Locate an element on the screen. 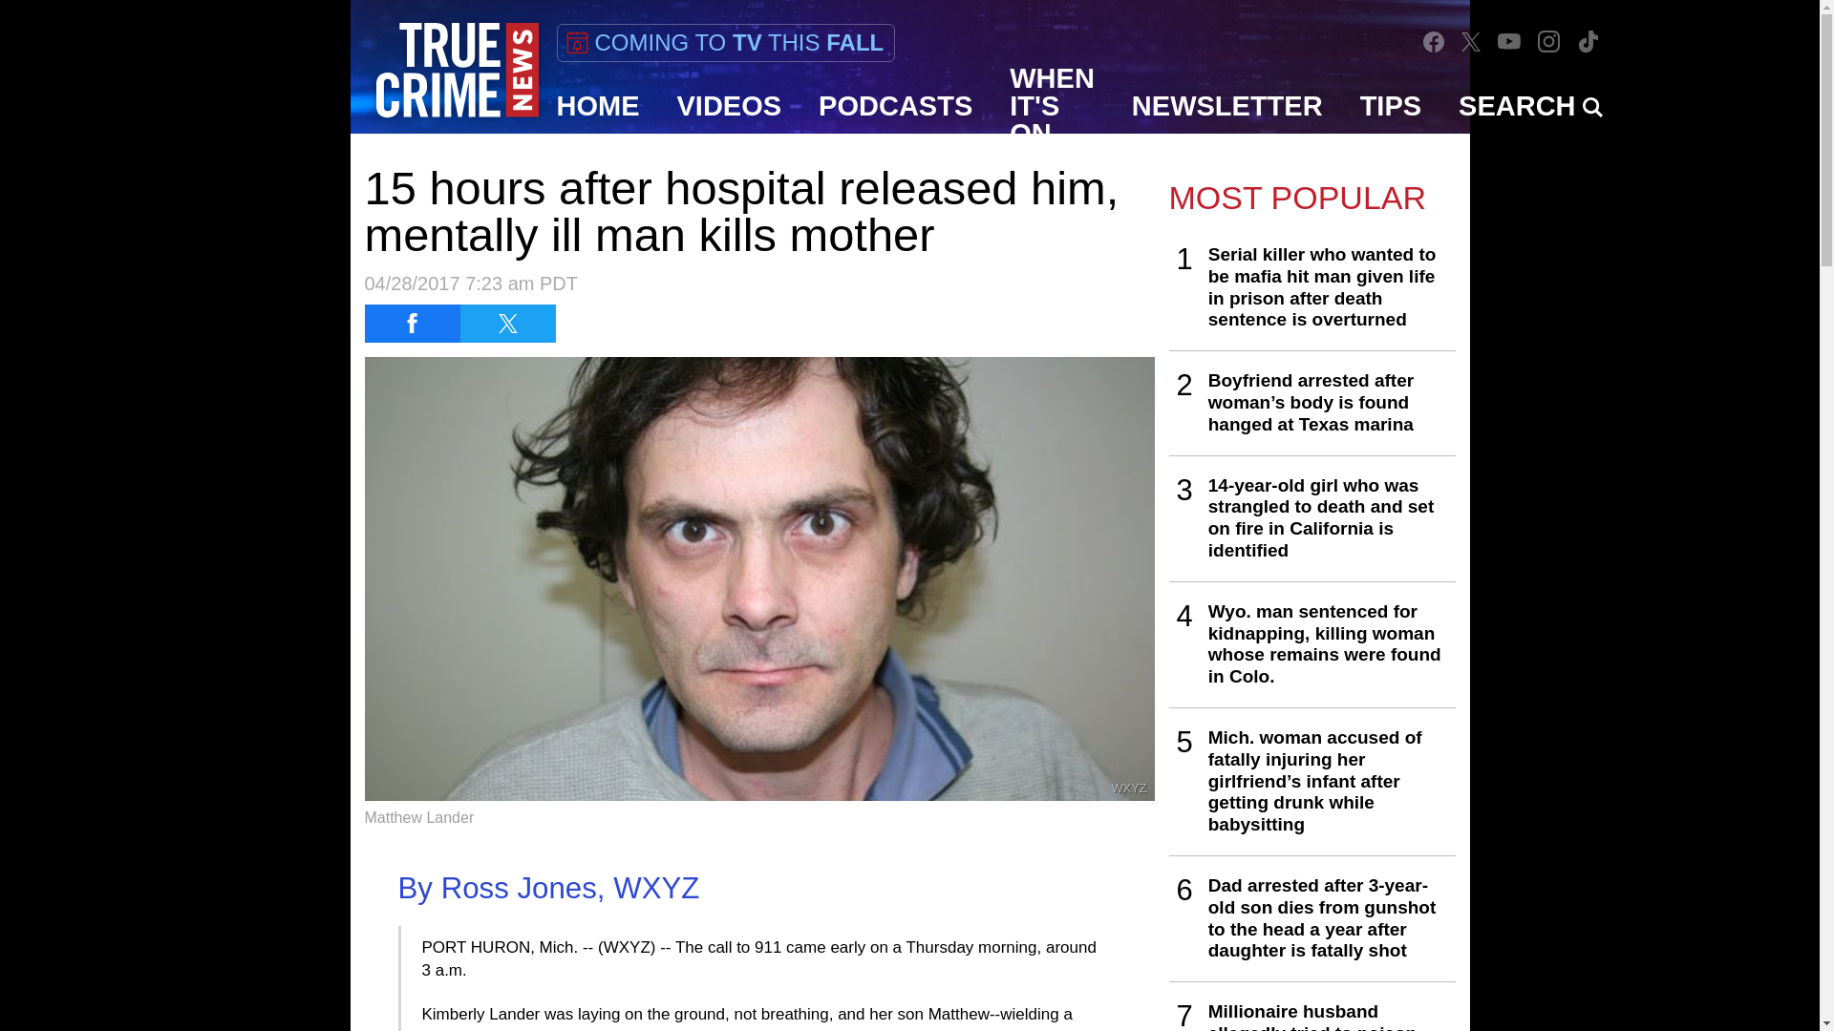 This screenshot has width=1834, height=1031. Facebook is located at coordinates (1433, 41).